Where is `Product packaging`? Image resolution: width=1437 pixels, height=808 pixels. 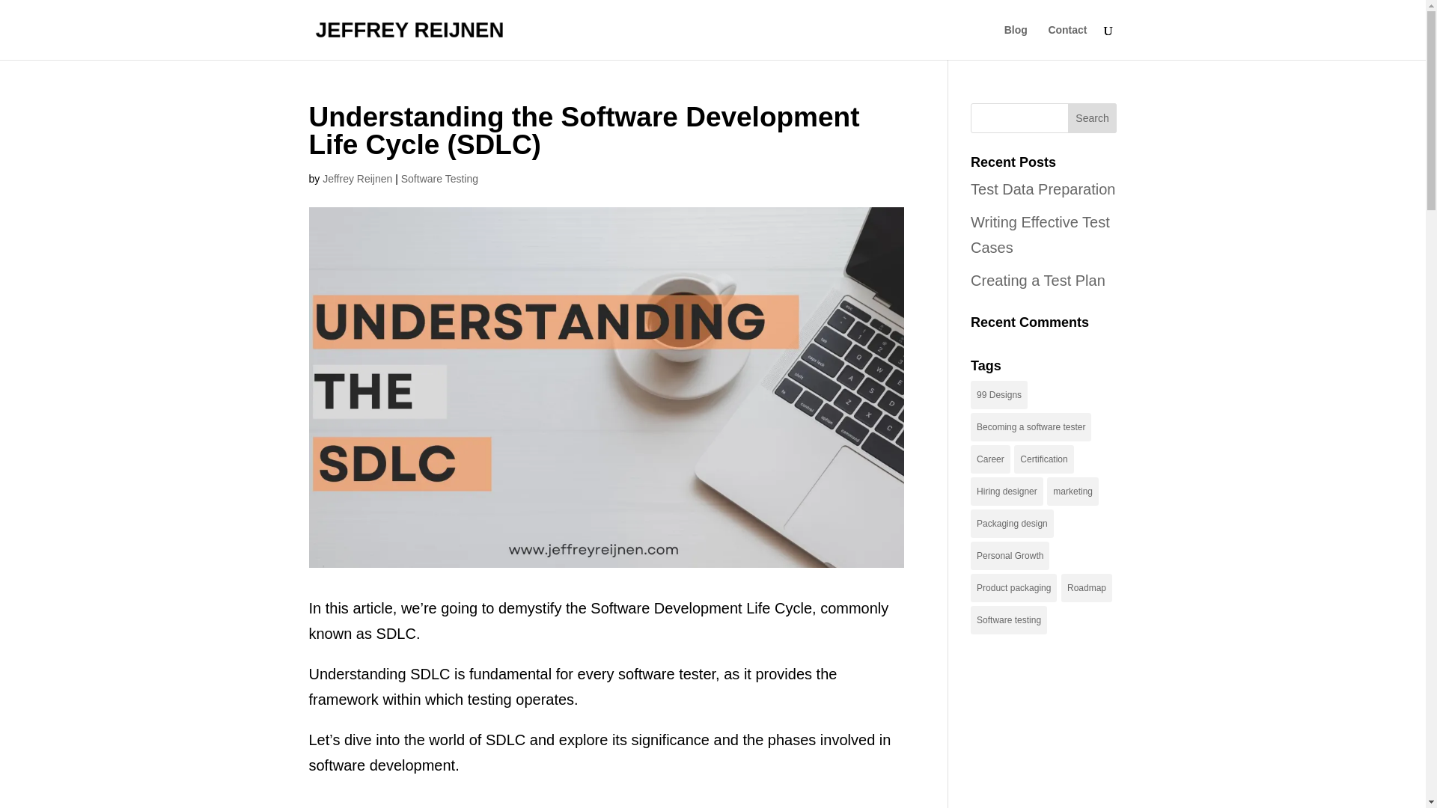 Product packaging is located at coordinates (1013, 587).